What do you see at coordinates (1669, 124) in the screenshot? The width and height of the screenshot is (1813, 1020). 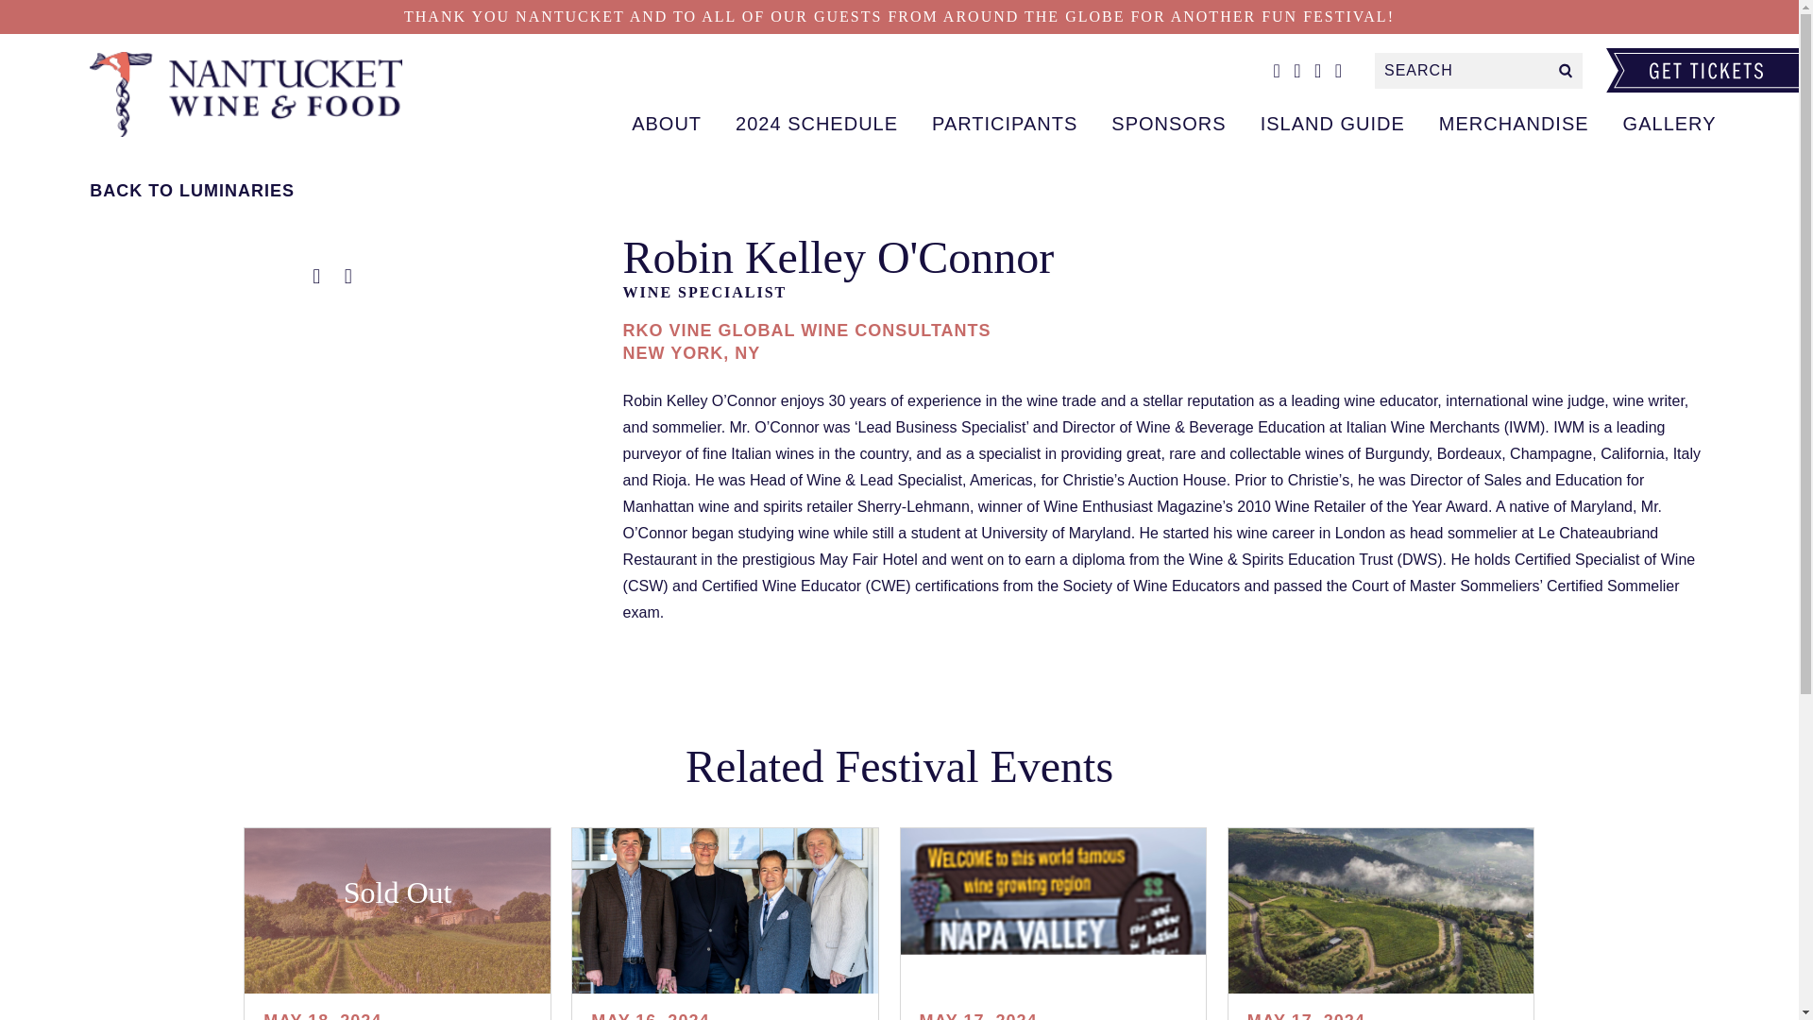 I see `GALLERY` at bounding box center [1669, 124].